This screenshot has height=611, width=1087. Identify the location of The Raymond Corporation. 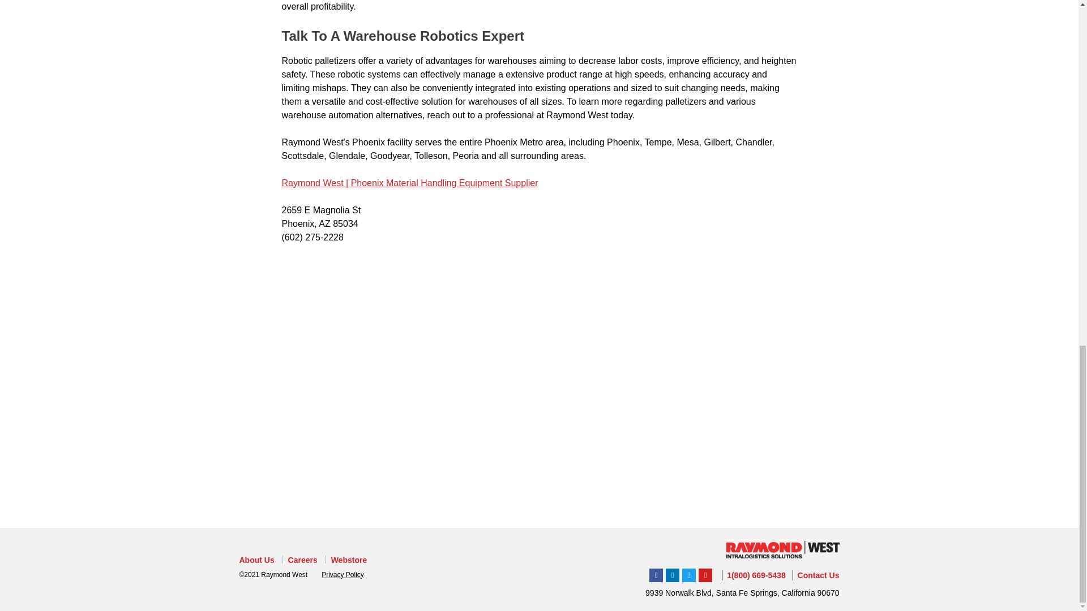
(705, 575).